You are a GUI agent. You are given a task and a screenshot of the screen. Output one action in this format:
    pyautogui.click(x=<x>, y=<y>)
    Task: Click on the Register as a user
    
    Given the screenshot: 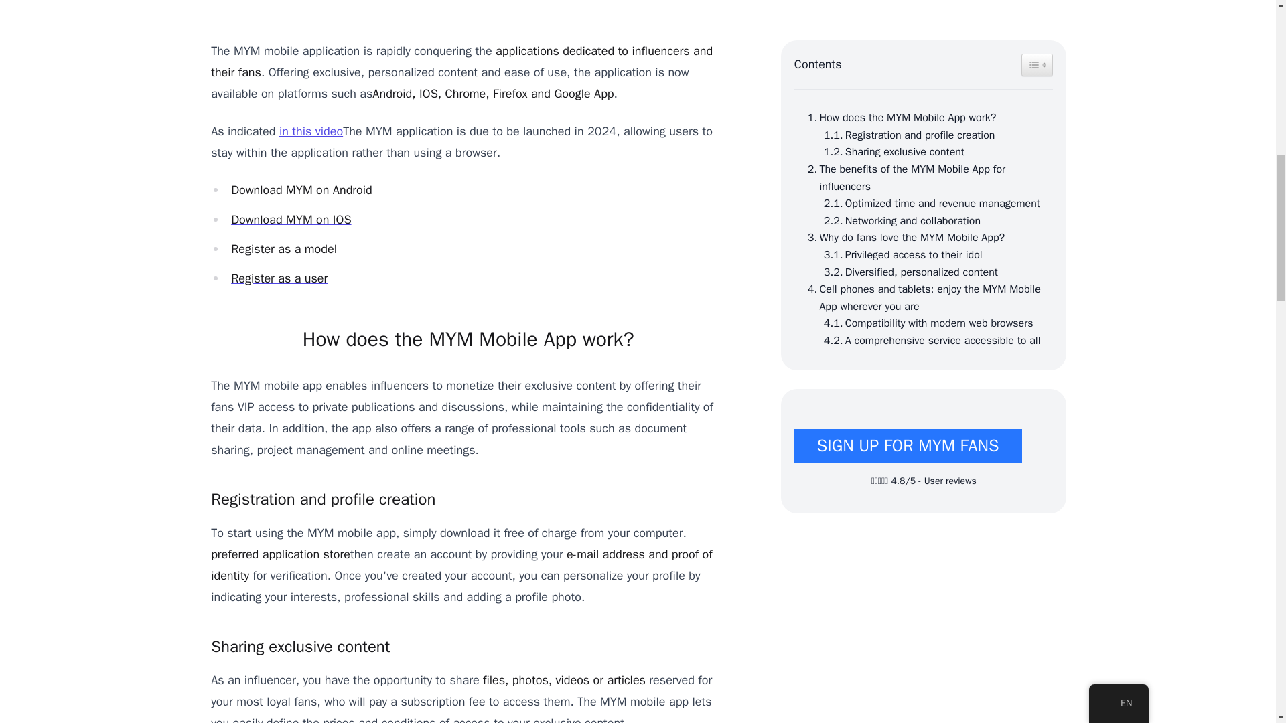 What is the action you would take?
    pyautogui.click(x=279, y=278)
    